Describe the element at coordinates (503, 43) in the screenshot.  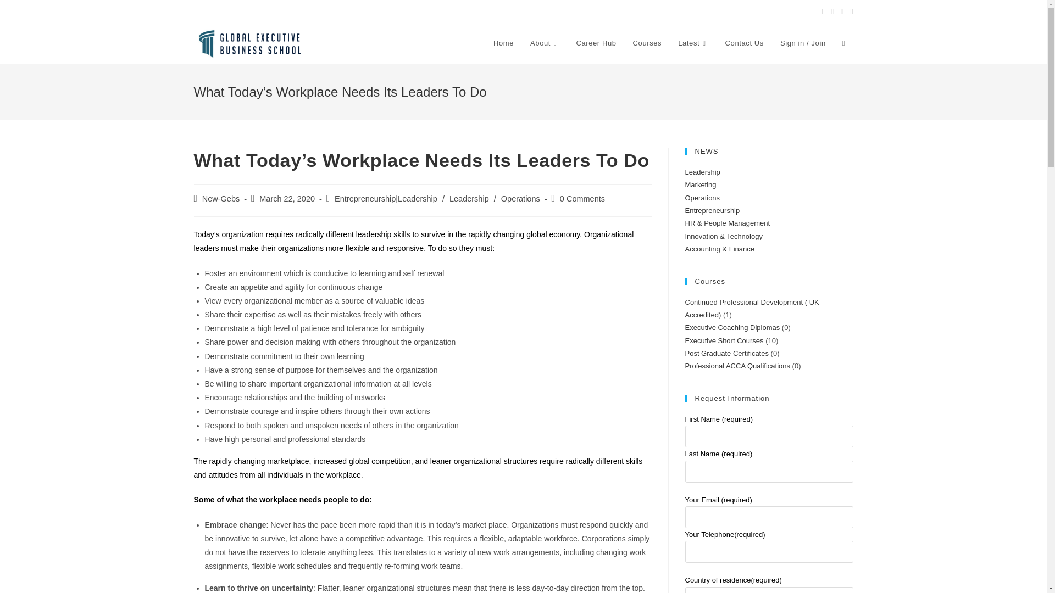
I see `Home` at that location.